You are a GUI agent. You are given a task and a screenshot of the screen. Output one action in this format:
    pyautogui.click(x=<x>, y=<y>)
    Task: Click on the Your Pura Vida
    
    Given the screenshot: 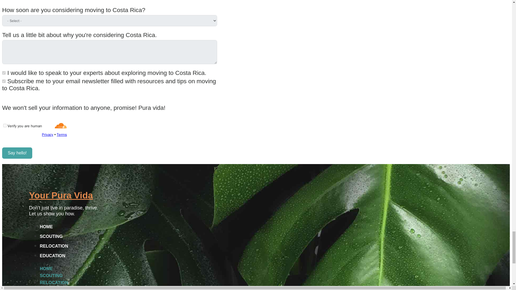 What is the action you would take?
    pyautogui.click(x=61, y=195)
    